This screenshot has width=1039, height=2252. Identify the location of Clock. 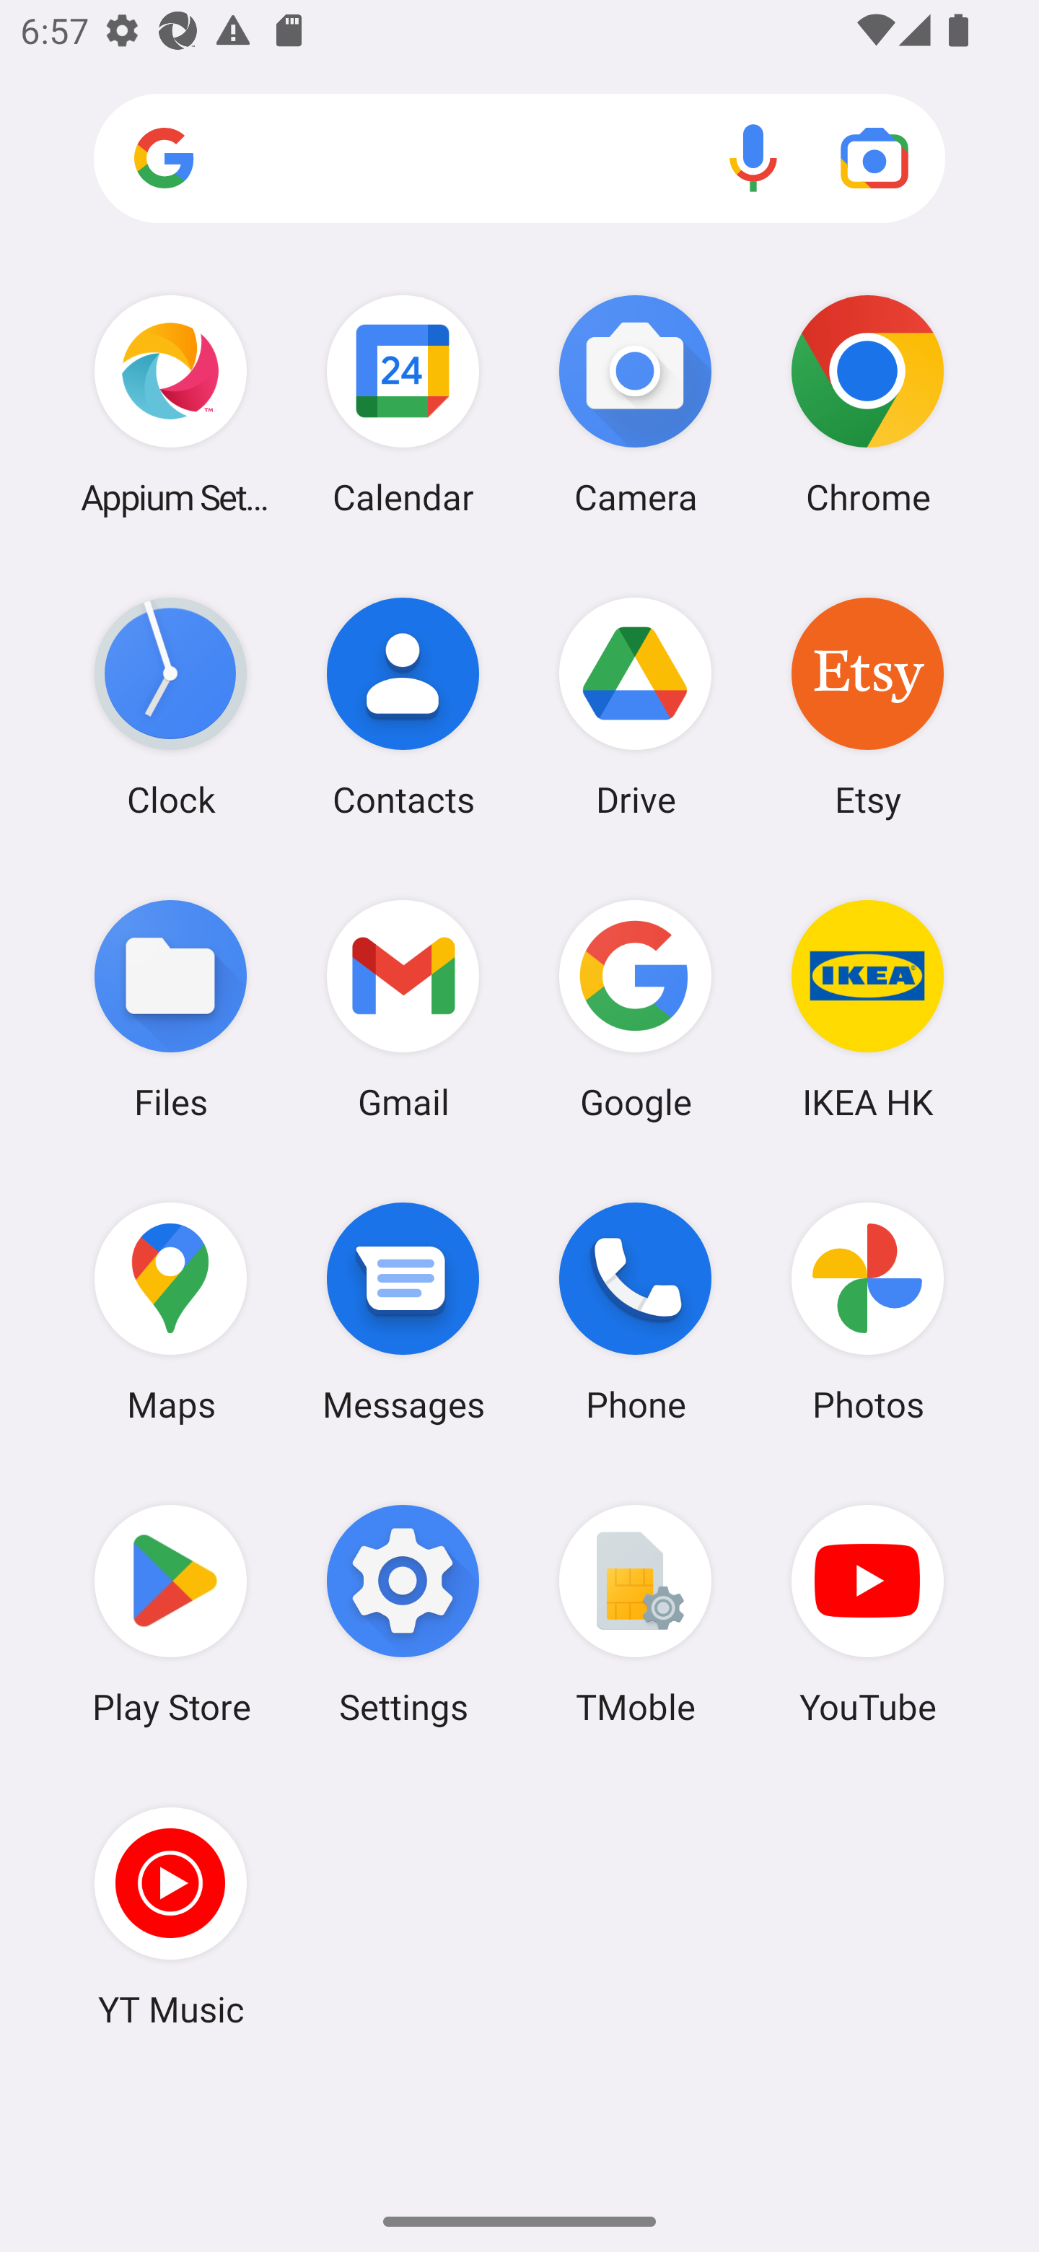
(170, 707).